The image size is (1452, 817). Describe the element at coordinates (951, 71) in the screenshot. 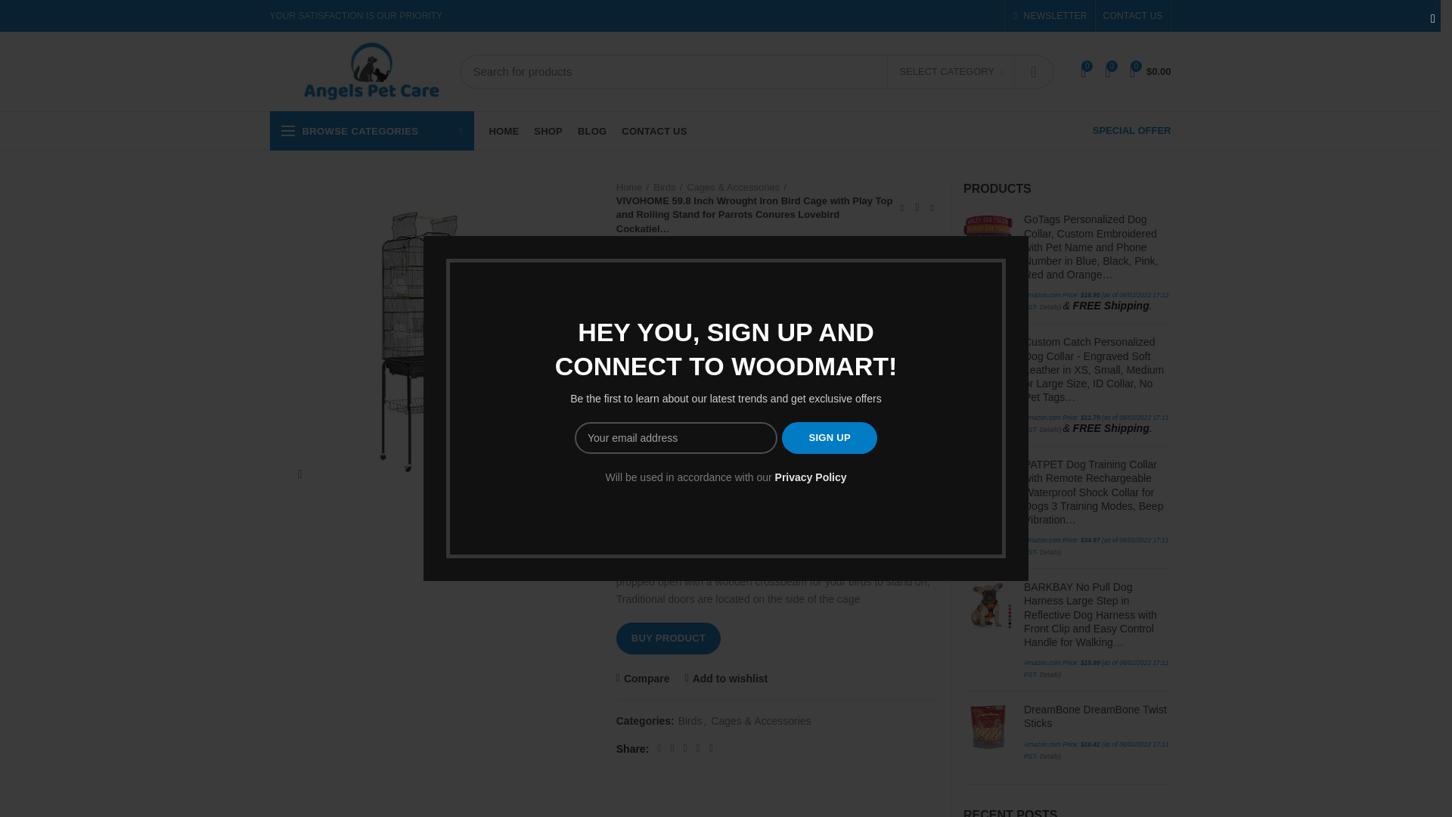

I see `SELECT CATEGORY` at that location.